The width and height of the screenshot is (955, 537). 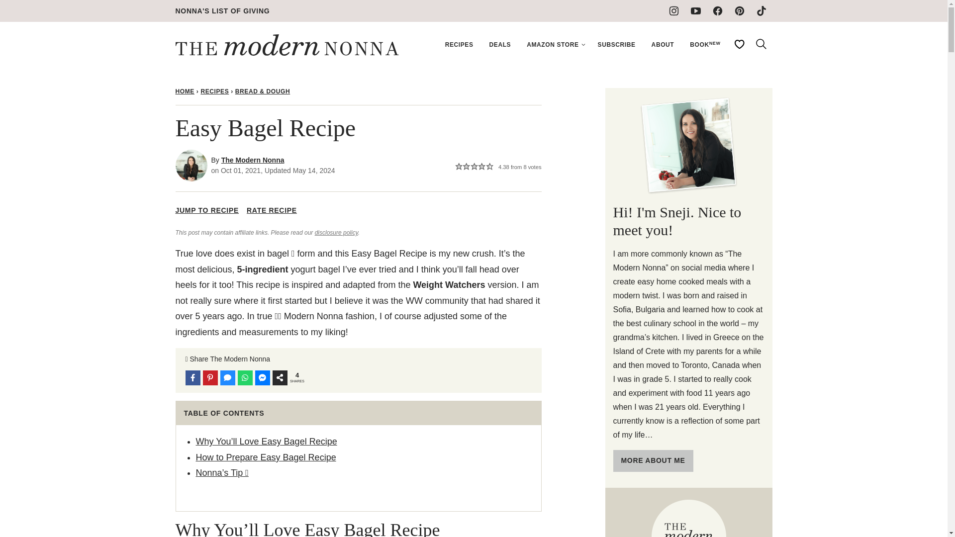 I want to click on AMAZON STORE, so click(x=554, y=45).